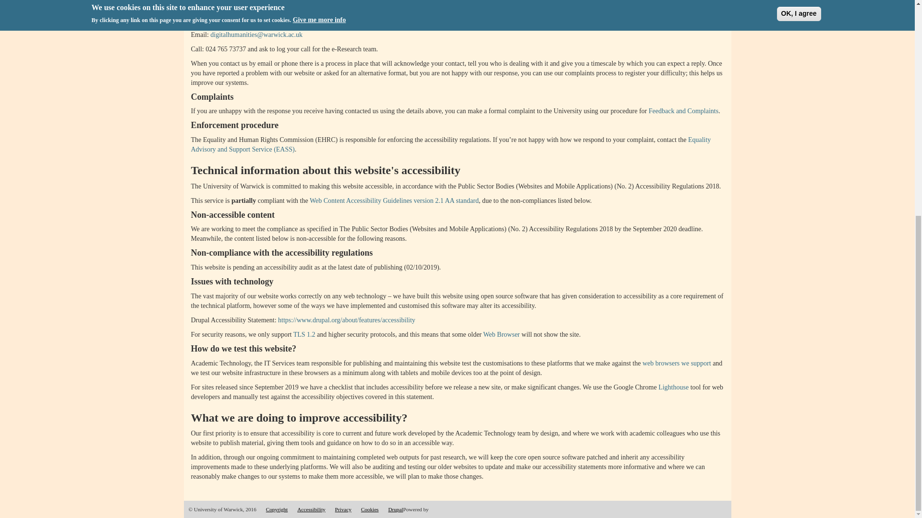 Image resolution: width=922 pixels, height=518 pixels. Describe the element at coordinates (277, 509) in the screenshot. I see `Copyright` at that location.